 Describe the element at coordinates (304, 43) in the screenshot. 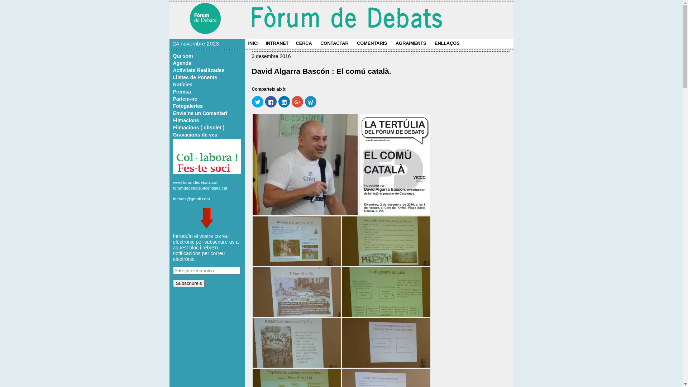

I see `CERCA` at that location.